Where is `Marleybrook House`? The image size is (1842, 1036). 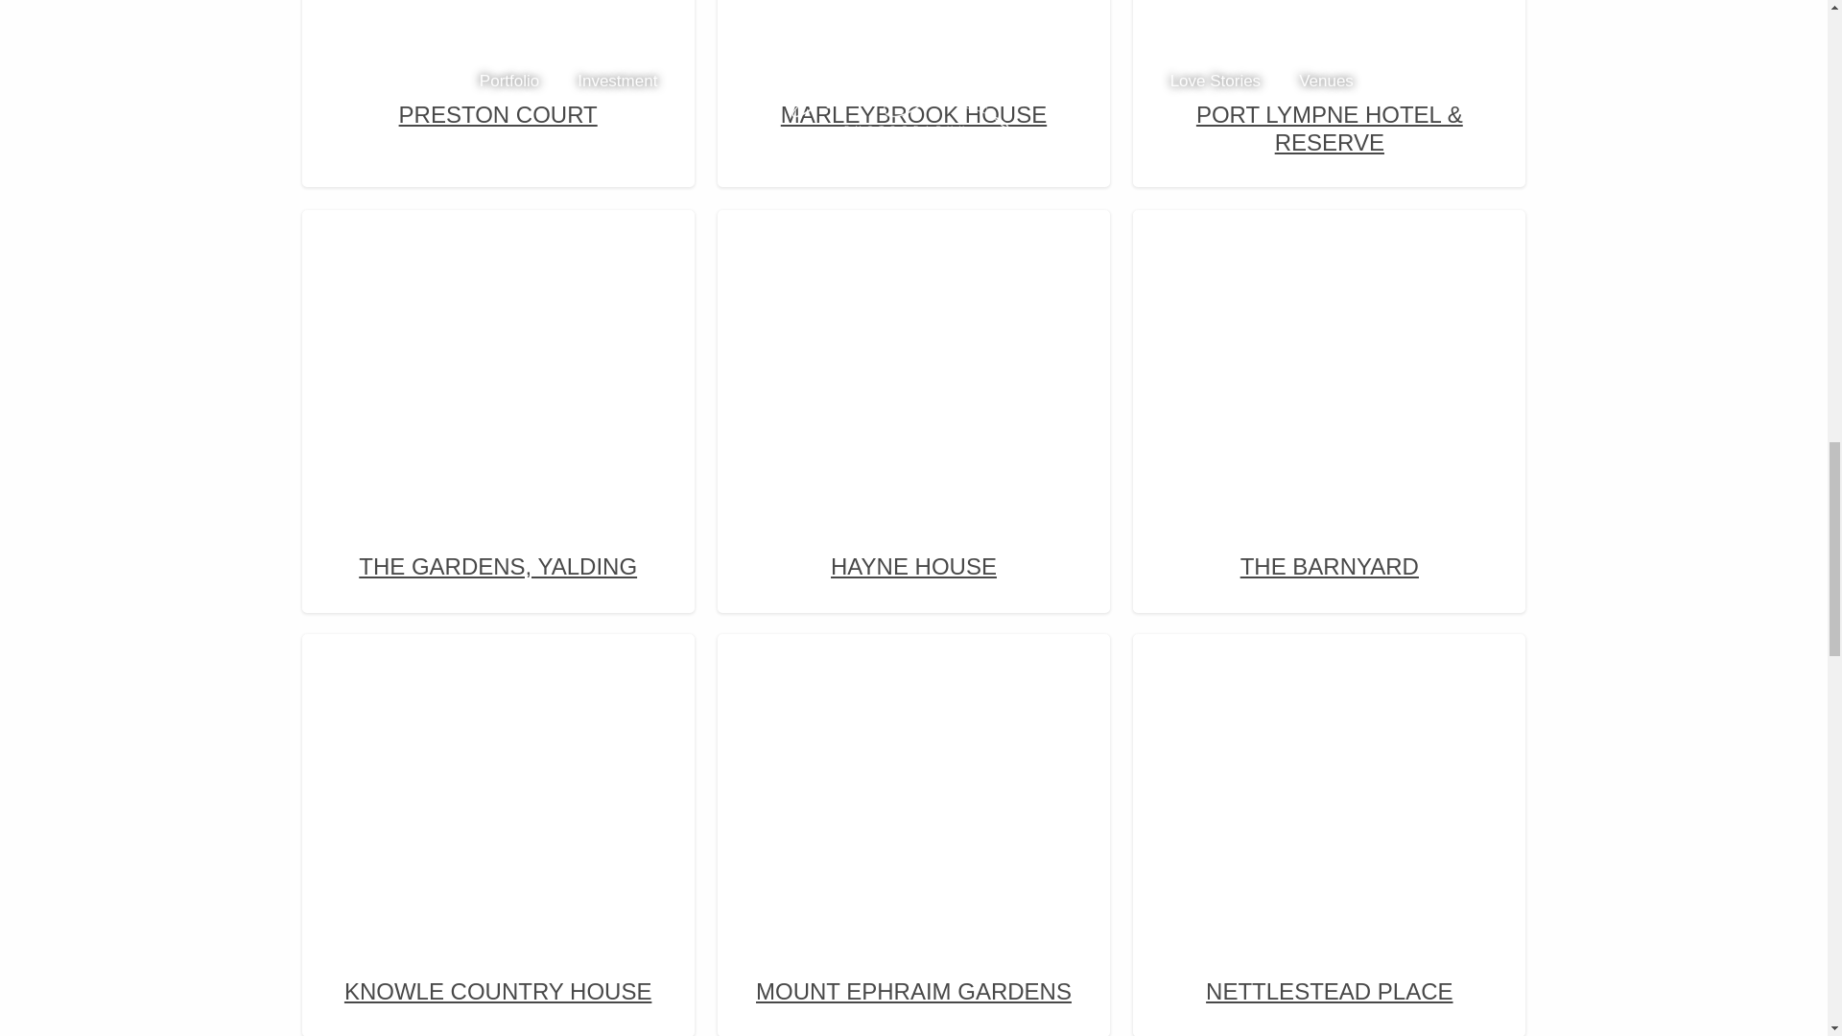
Marleybrook House is located at coordinates (913, 15).